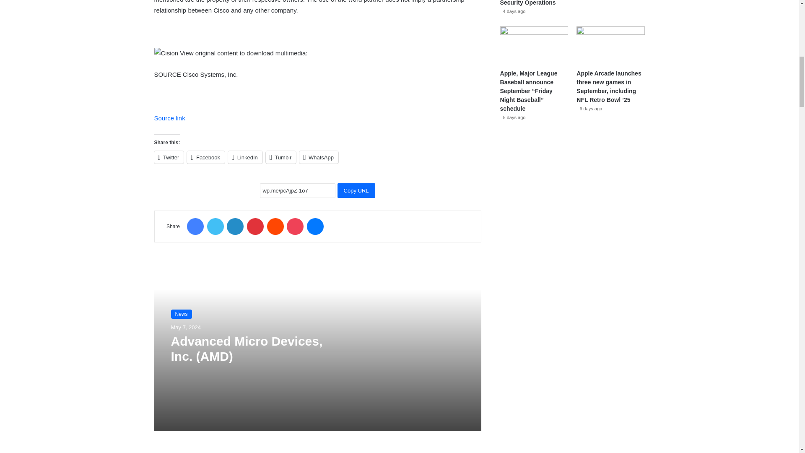  Describe the element at coordinates (195, 226) in the screenshot. I see `Facebook` at that location.